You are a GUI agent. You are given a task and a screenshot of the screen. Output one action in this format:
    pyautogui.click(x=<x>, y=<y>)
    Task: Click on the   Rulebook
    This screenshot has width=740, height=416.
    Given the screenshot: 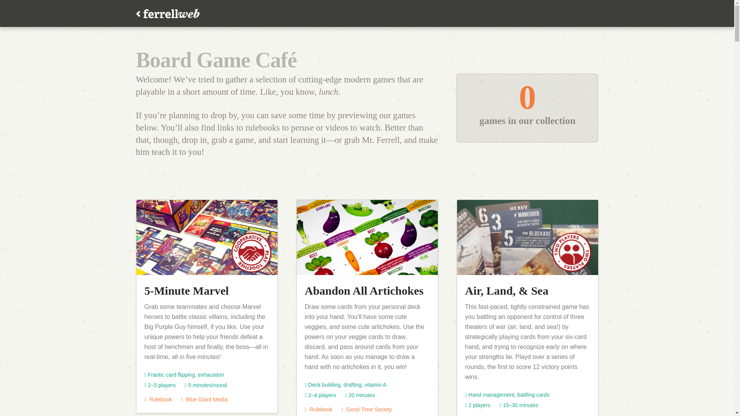 What is the action you would take?
    pyautogui.click(x=158, y=399)
    